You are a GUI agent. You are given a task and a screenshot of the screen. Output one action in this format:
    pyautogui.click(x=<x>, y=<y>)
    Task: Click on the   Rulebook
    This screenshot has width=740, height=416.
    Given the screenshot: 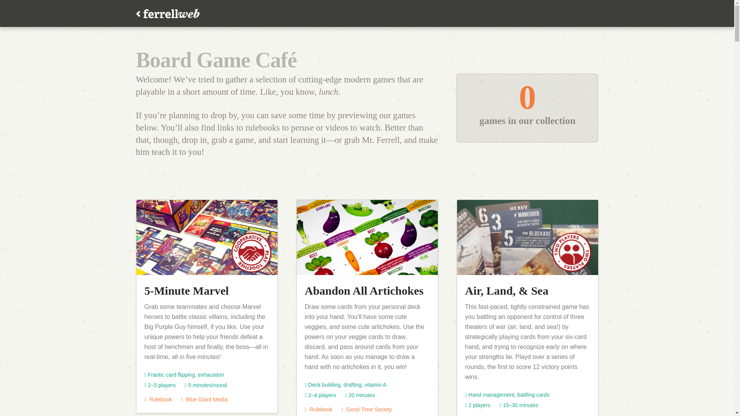 What is the action you would take?
    pyautogui.click(x=158, y=399)
    